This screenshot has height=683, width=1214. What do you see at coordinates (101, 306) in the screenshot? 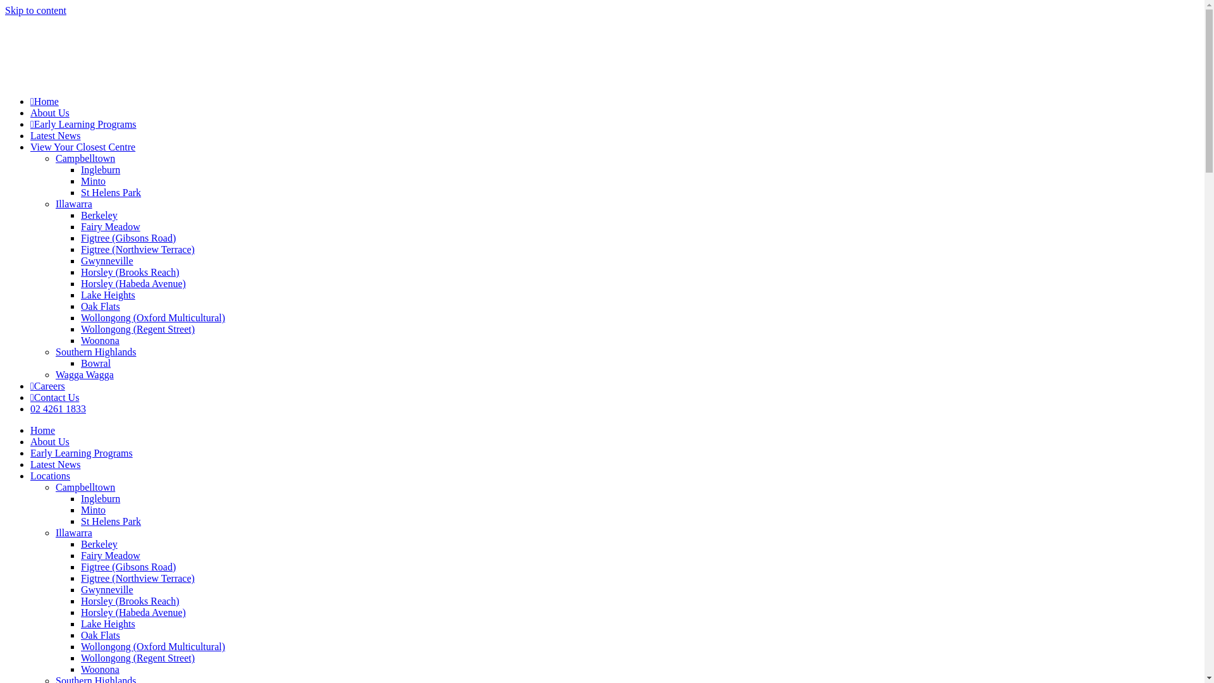
I see `Oak Flats` at bounding box center [101, 306].